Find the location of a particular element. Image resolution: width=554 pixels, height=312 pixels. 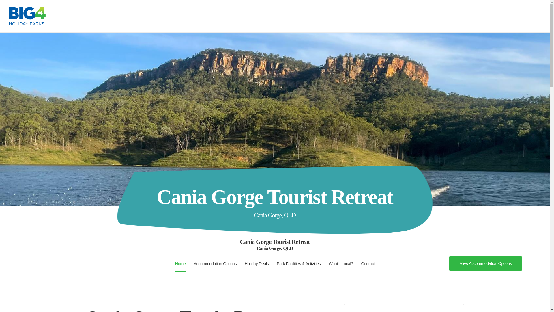

Contact is located at coordinates (368, 264).